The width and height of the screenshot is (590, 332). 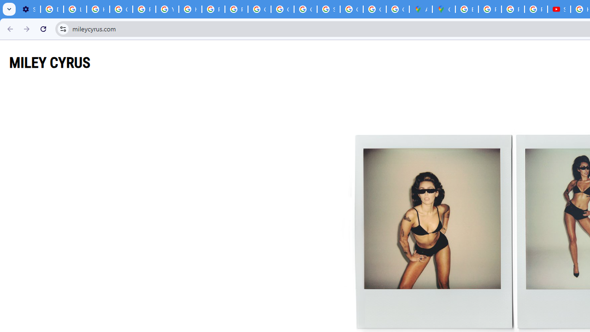 I want to click on Privacy Help Center - Policies Help, so click(x=513, y=9).